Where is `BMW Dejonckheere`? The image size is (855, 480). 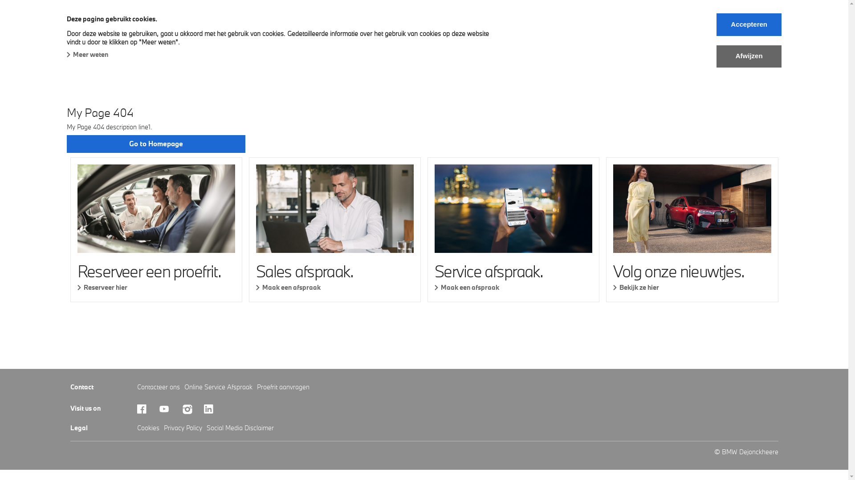 BMW Dejonckheere is located at coordinates (100, 19).